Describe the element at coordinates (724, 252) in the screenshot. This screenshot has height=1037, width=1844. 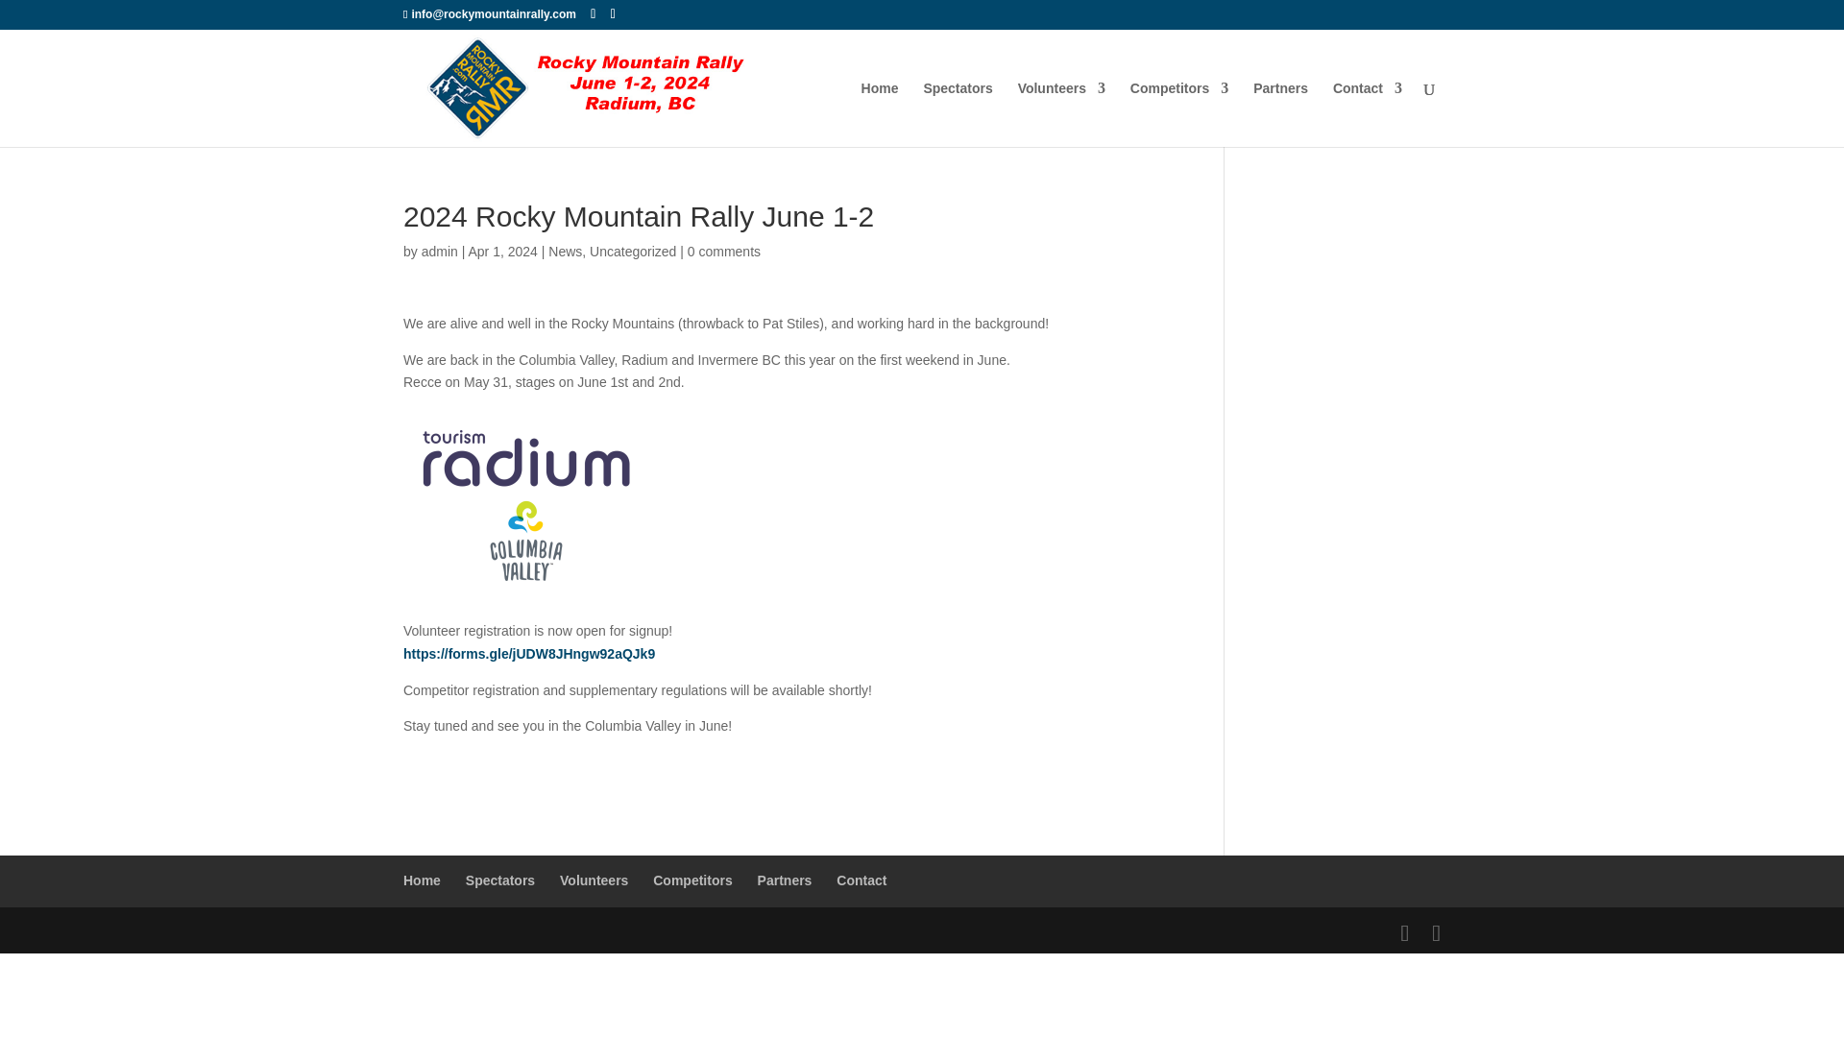
I see `0 comments` at that location.